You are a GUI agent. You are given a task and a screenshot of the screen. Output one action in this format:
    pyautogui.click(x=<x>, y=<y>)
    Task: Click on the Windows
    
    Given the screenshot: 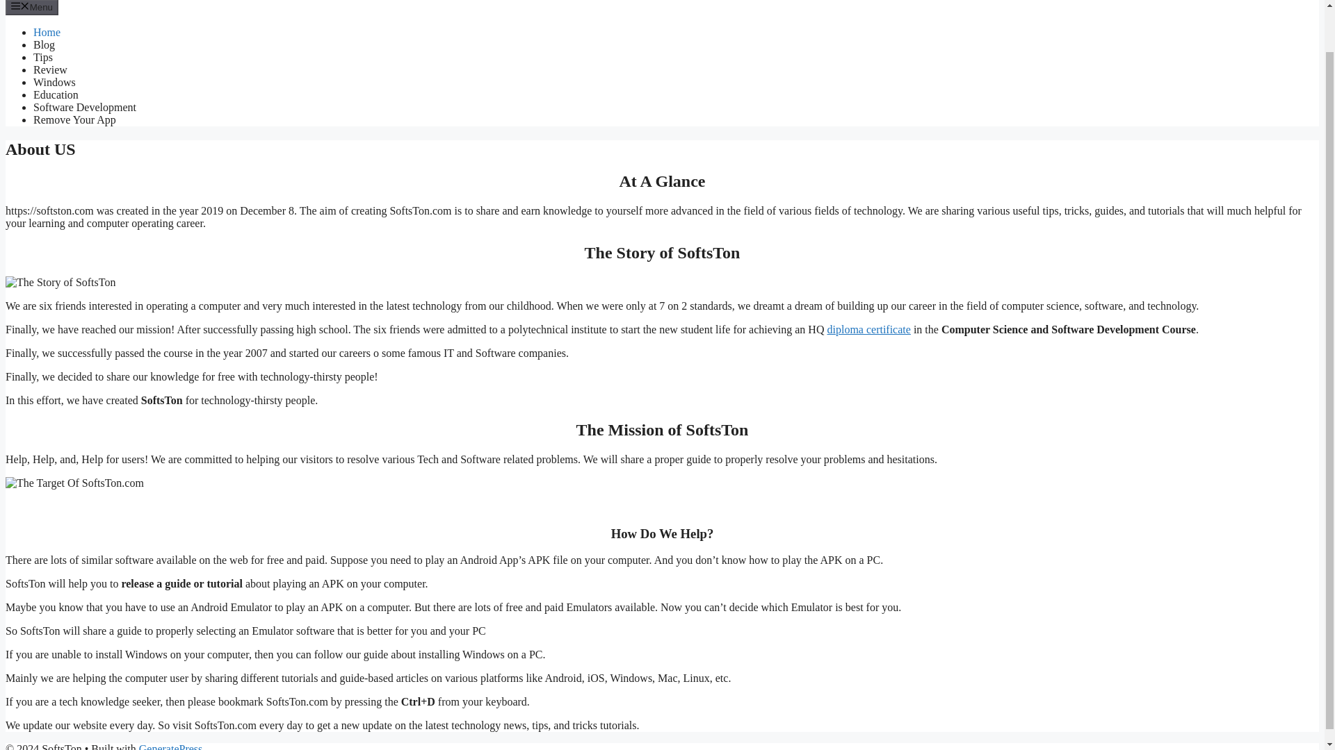 What is the action you would take?
    pyautogui.click(x=54, y=82)
    